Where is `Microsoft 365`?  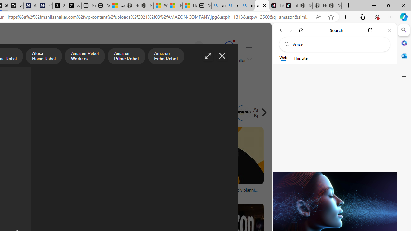
Microsoft 365 is located at coordinates (404, 43).